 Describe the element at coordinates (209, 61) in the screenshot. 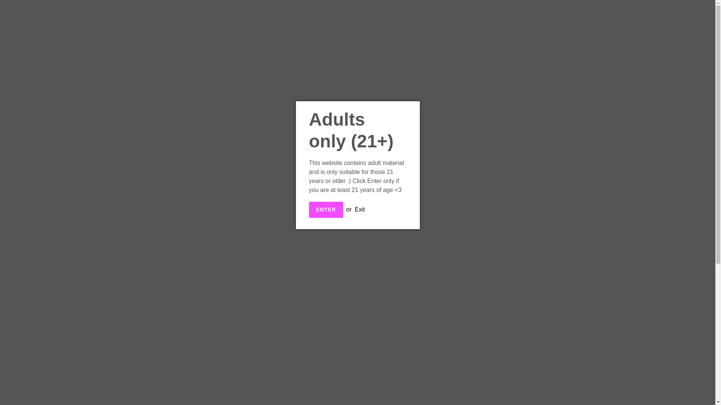

I see `Home` at that location.